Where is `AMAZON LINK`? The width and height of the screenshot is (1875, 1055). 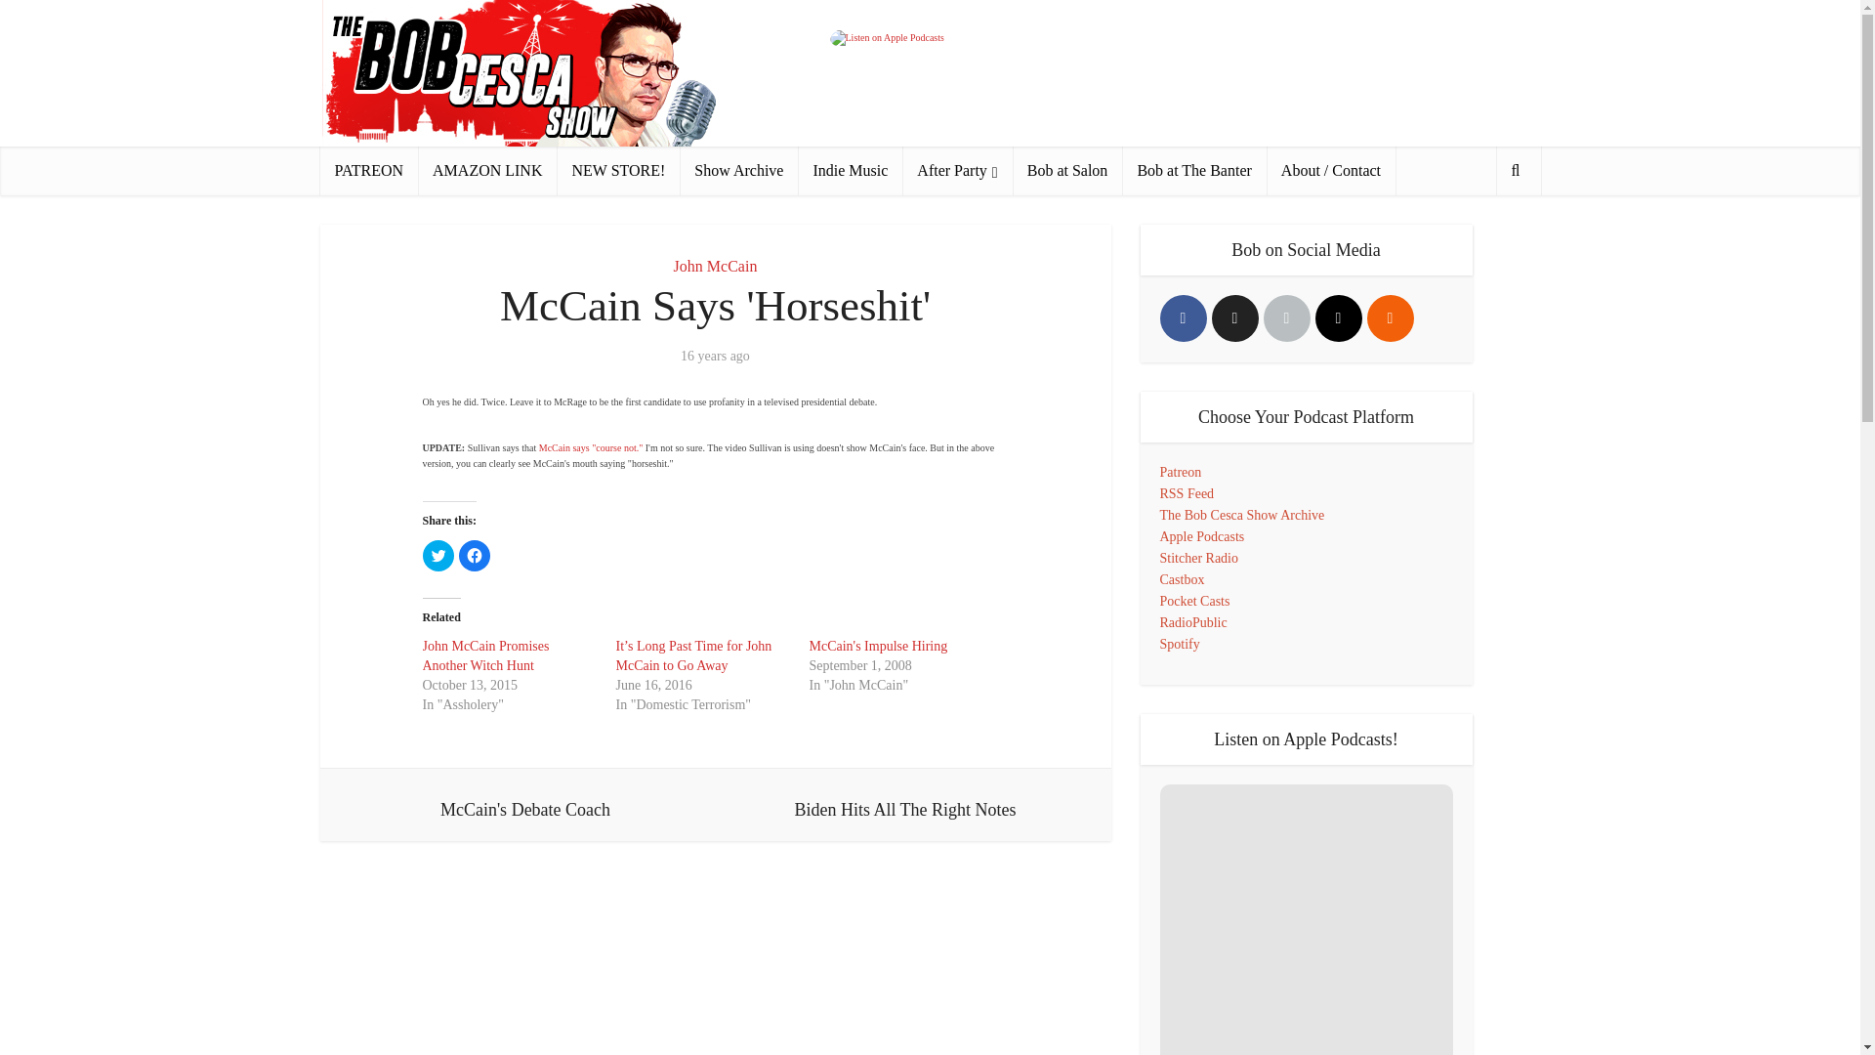 AMAZON LINK is located at coordinates (487, 170).